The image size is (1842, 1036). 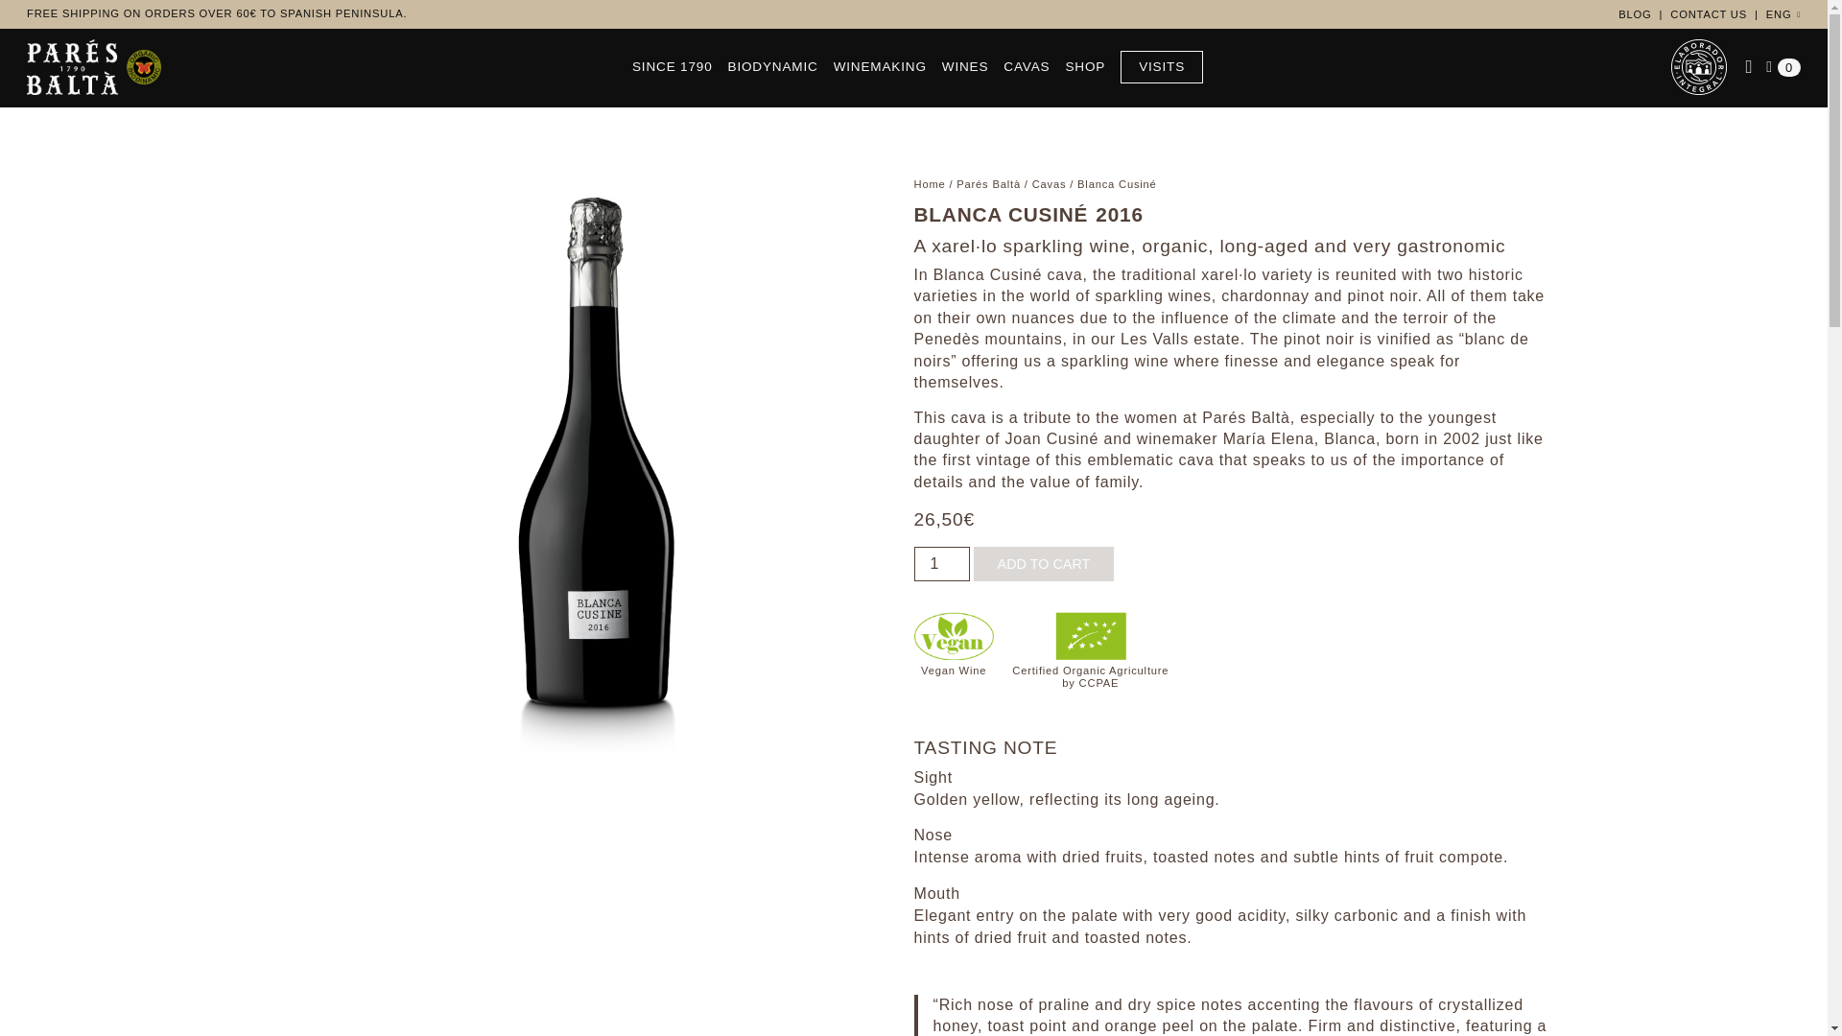 I want to click on Biodynamic, so click(x=772, y=67).